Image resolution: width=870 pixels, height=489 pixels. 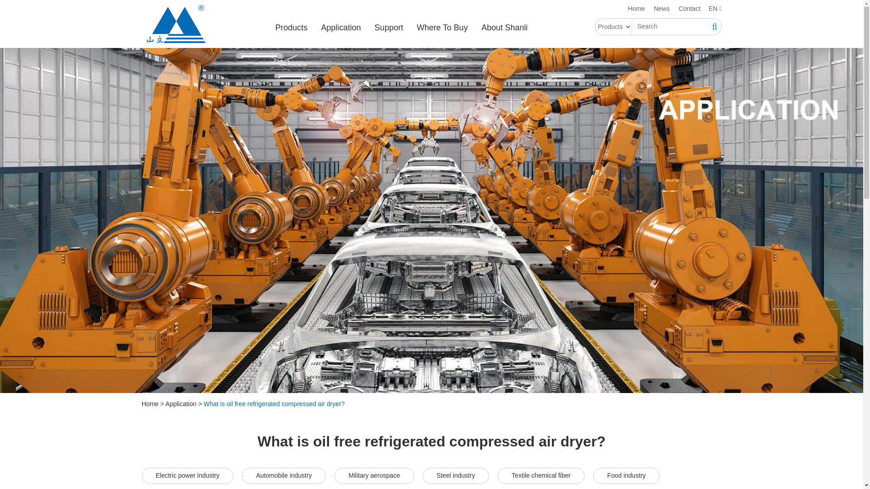 I want to click on Where To Buy, so click(x=442, y=28).